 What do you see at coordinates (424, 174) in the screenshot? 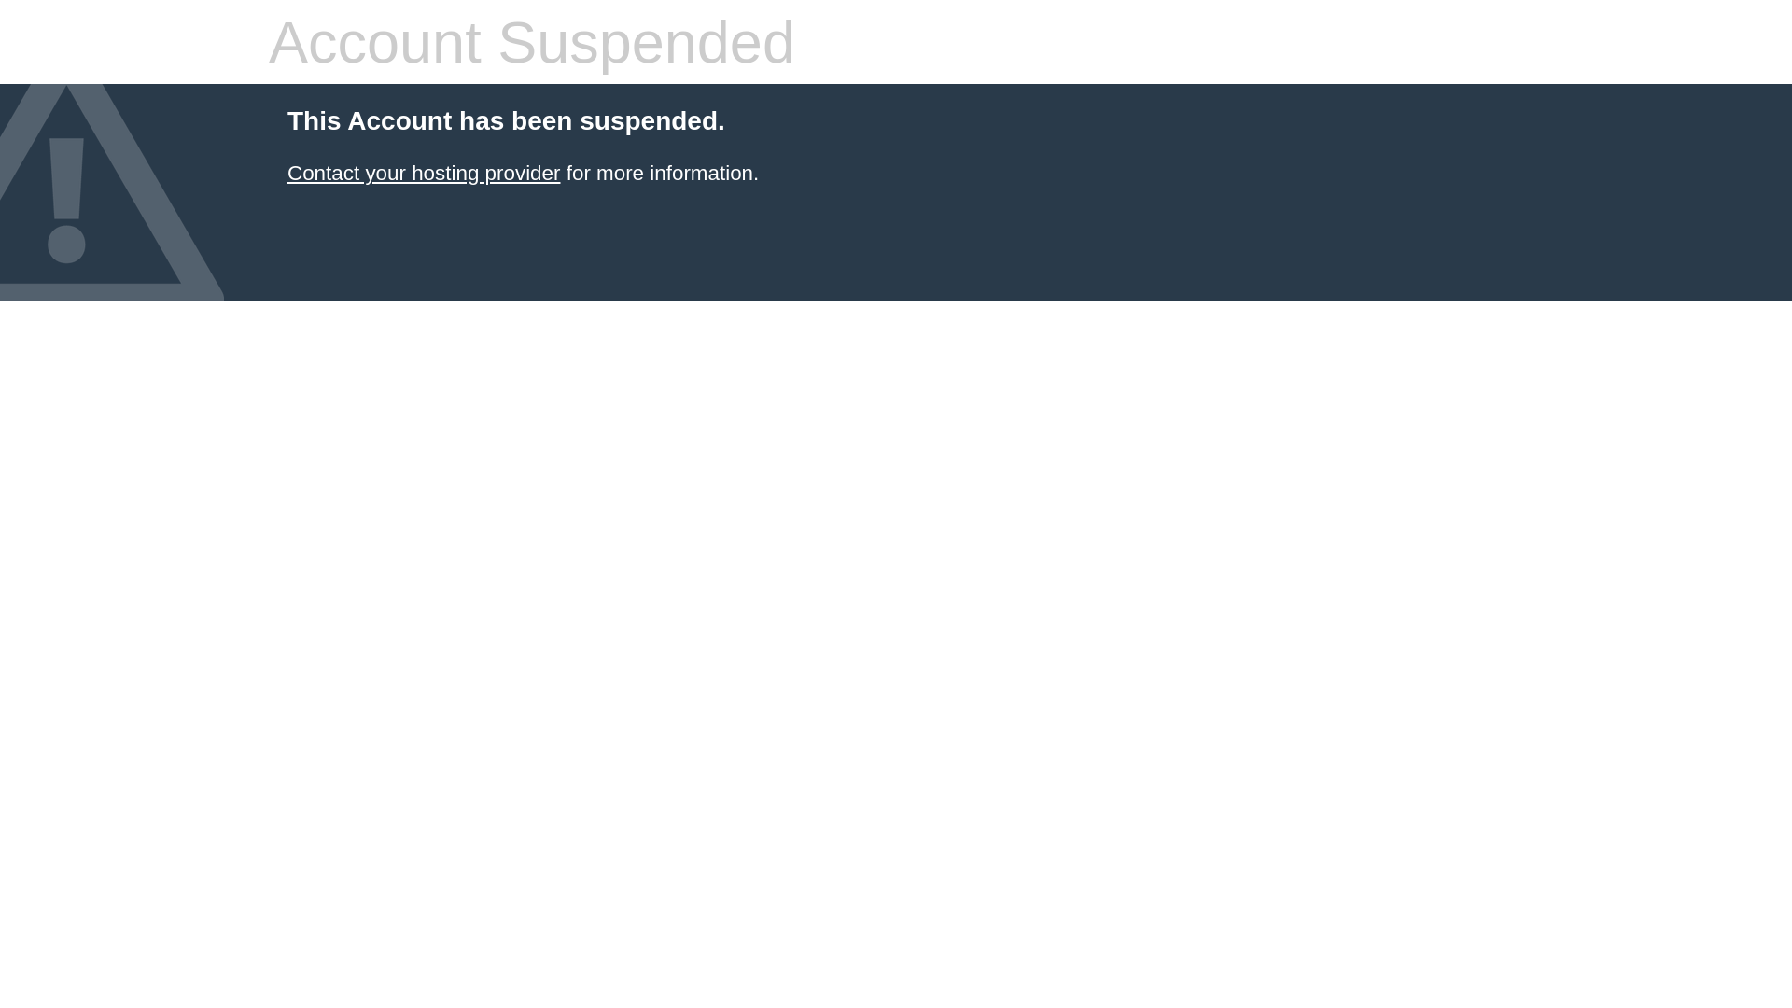
I see `Contact your hosting provider` at bounding box center [424, 174].